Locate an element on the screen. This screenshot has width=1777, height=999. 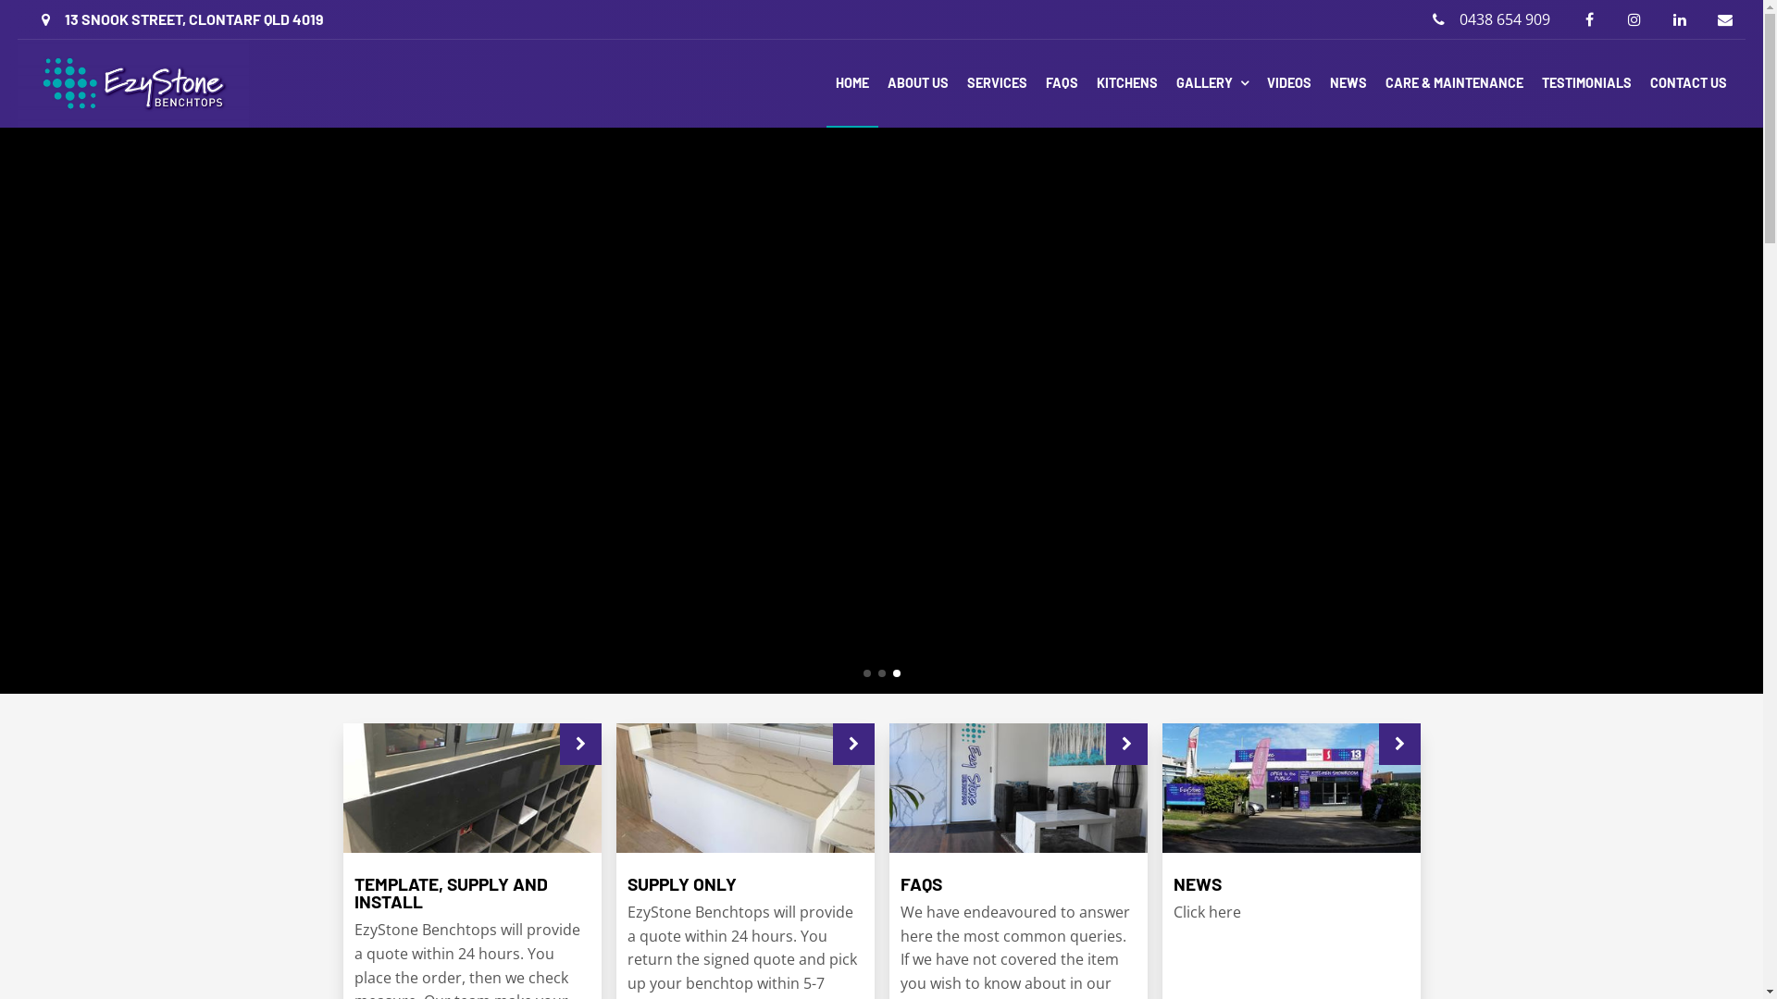
13 SNOOK STREET, CLONTARF QLD 4019 is located at coordinates (182, 19).